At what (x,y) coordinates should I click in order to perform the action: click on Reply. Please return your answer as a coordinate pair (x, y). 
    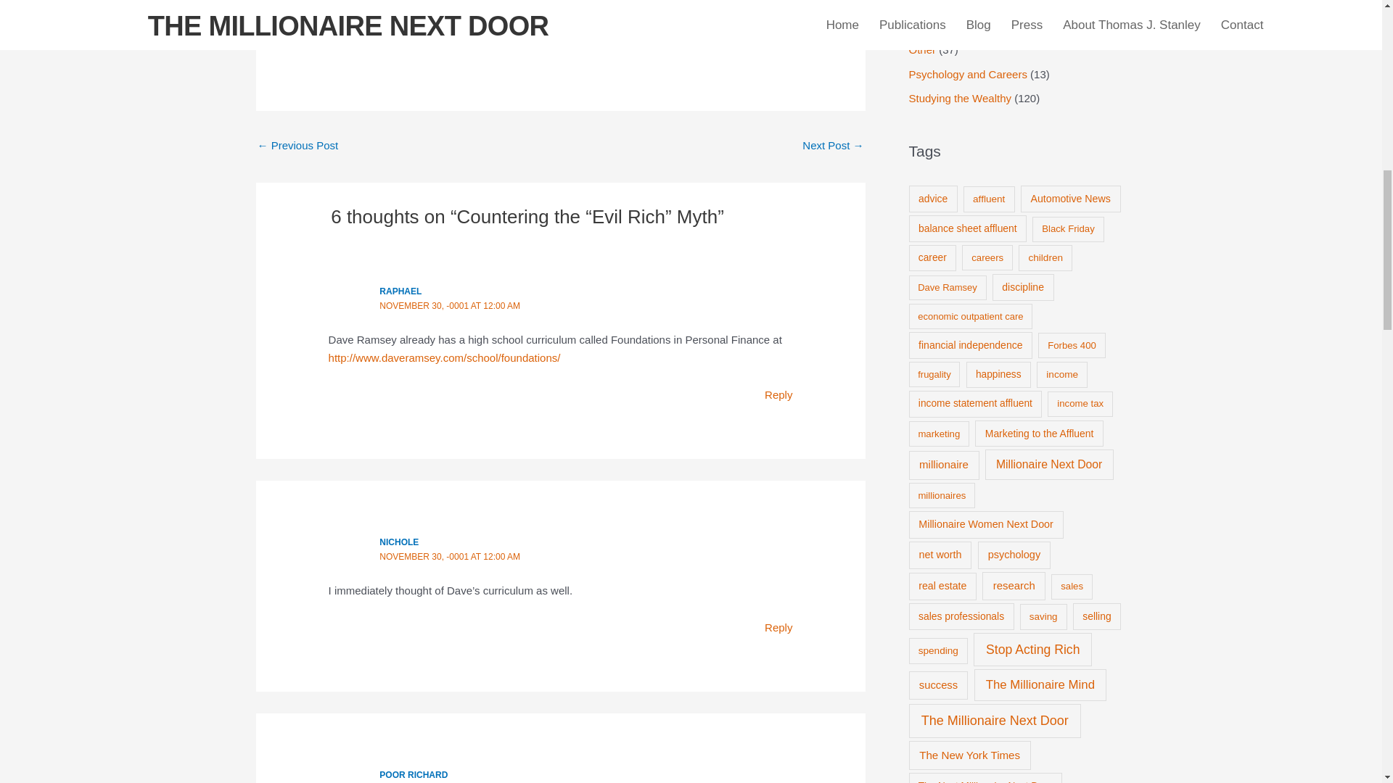
    Looking at the image, I should click on (778, 394).